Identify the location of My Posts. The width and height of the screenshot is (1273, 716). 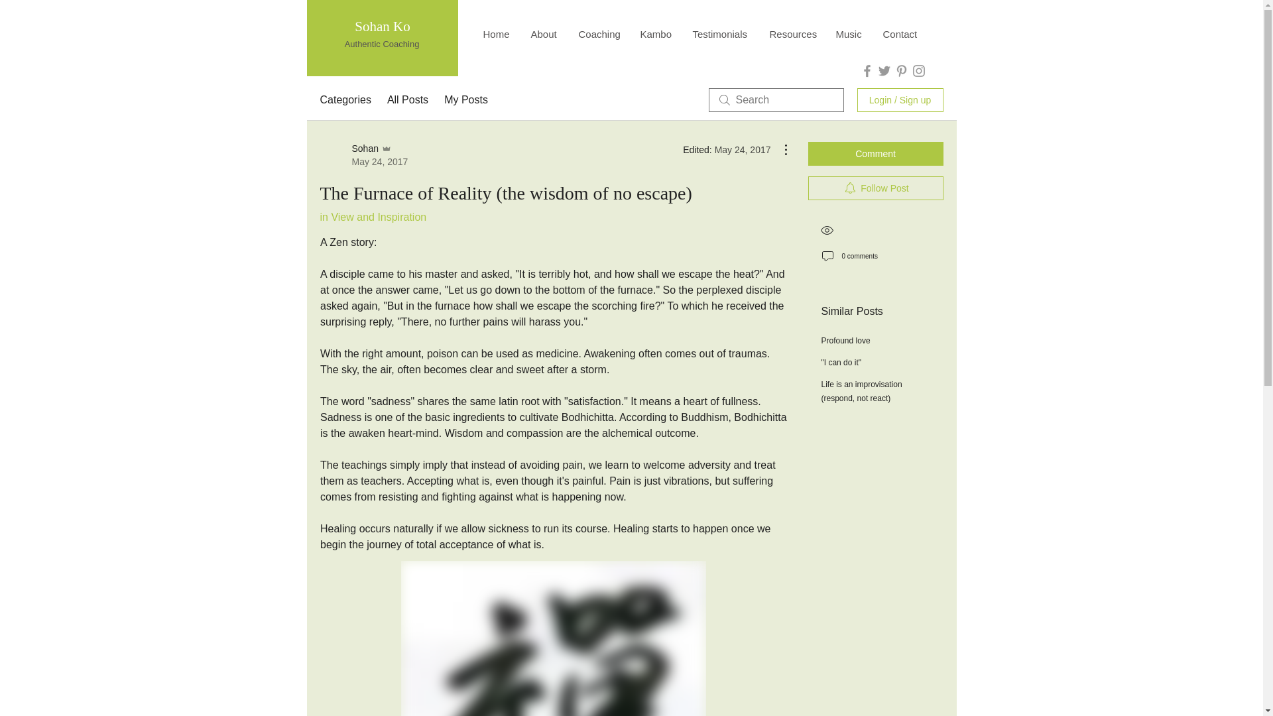
(465, 100).